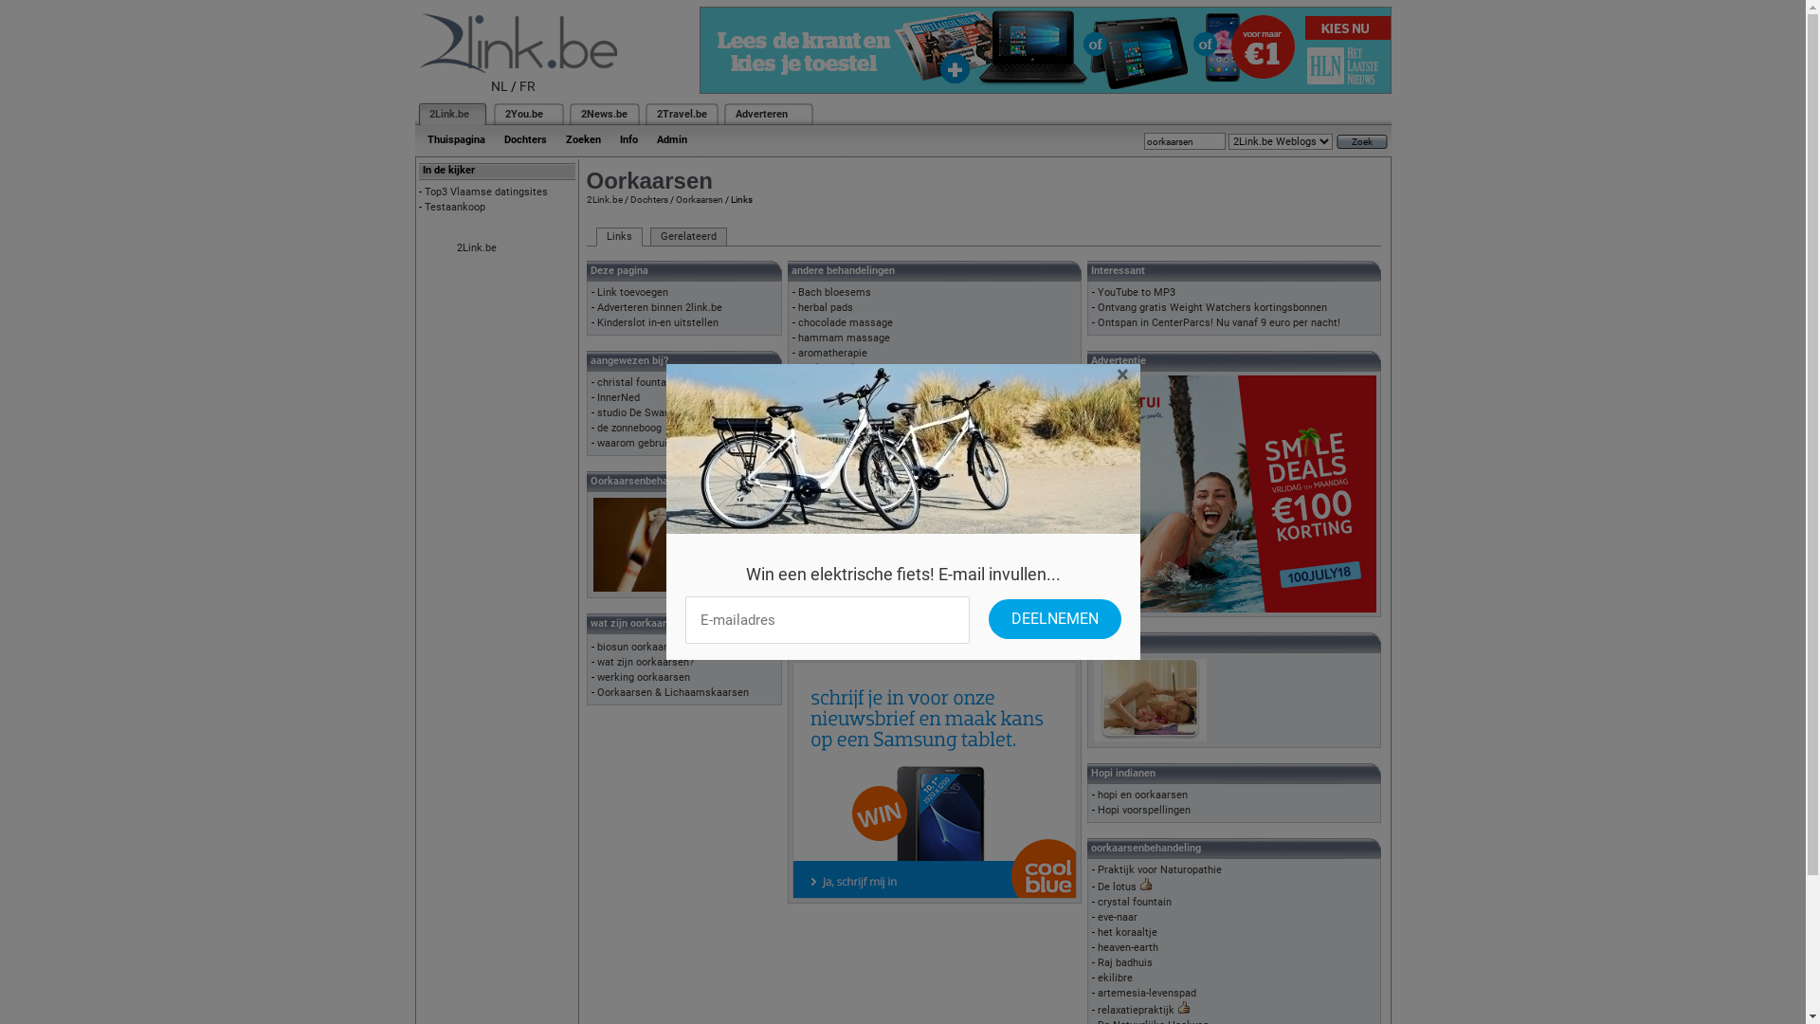  I want to click on bogytanya, so click(822, 535).